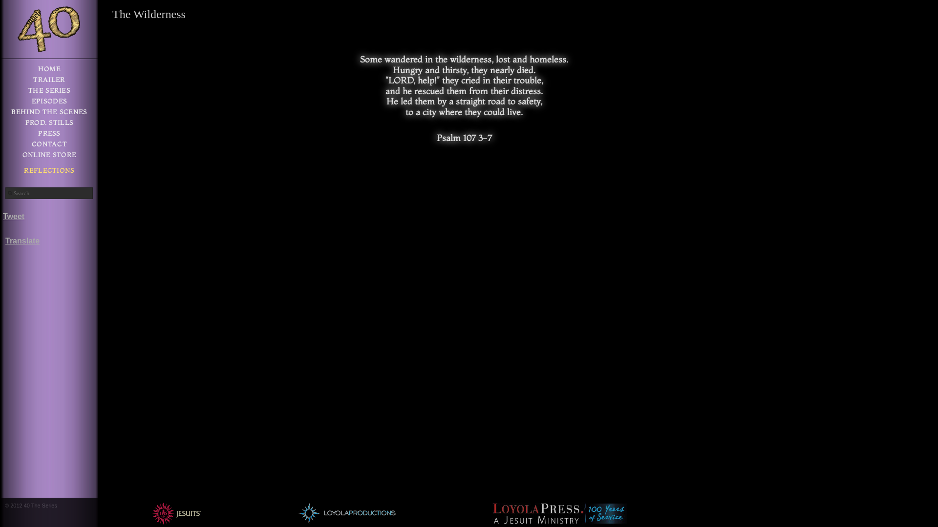 The height and width of the screenshot is (527, 938). Describe the element at coordinates (22, 241) in the screenshot. I see `Translate` at that location.